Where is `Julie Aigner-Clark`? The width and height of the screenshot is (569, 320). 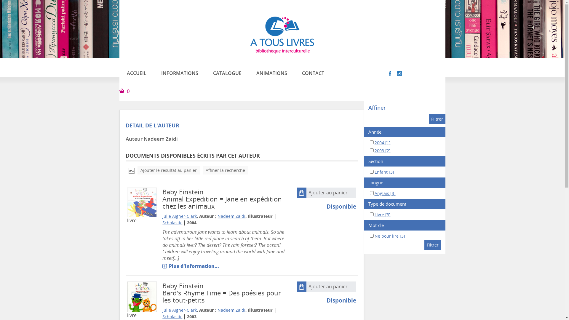
Julie Aigner-Clark is located at coordinates (180, 310).